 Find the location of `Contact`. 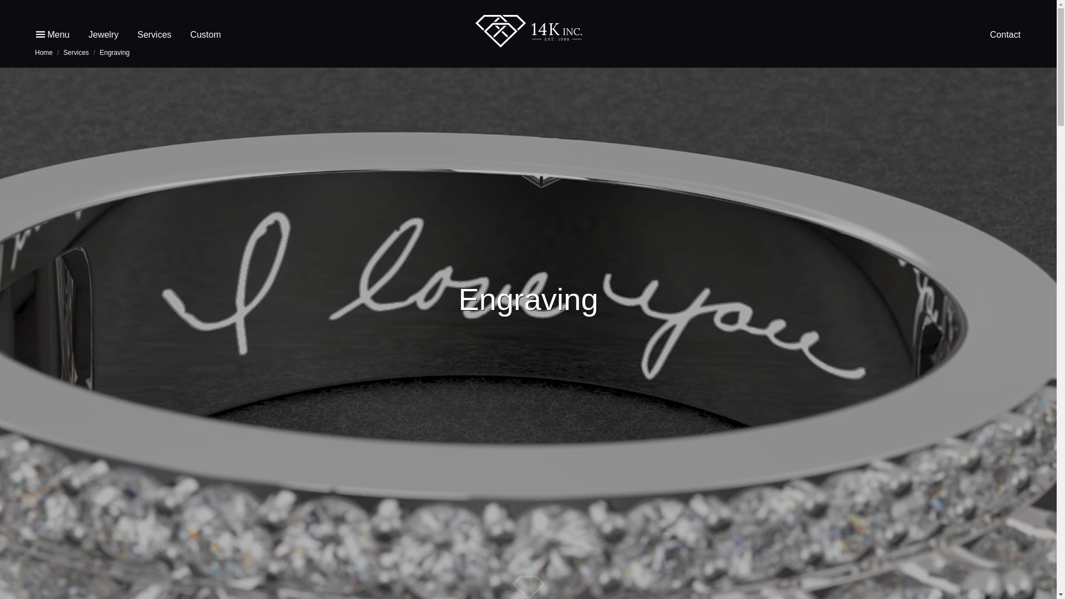

Contact is located at coordinates (1005, 34).